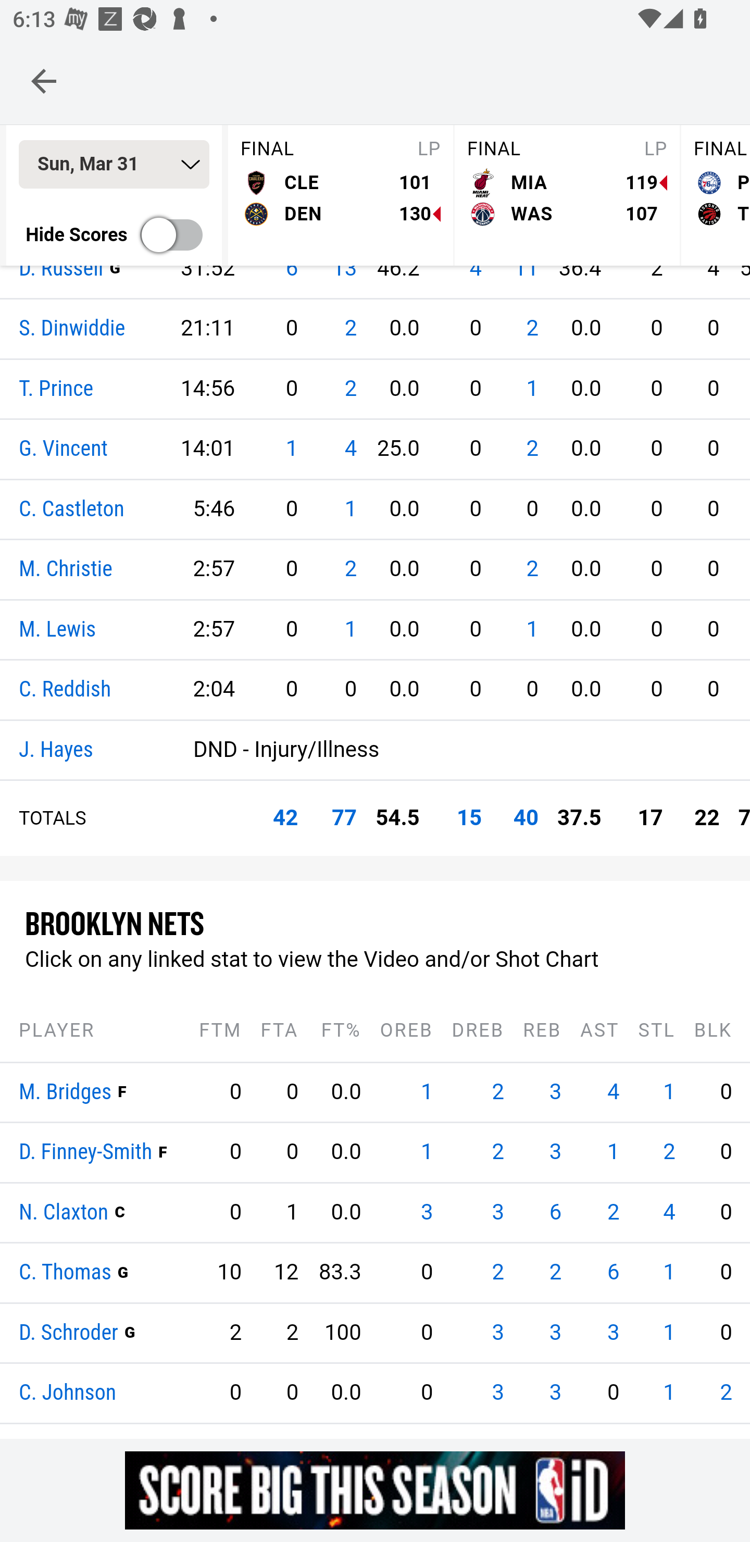  What do you see at coordinates (69, 1333) in the screenshot?
I see `D. Schroder D .  Schroder` at bounding box center [69, 1333].